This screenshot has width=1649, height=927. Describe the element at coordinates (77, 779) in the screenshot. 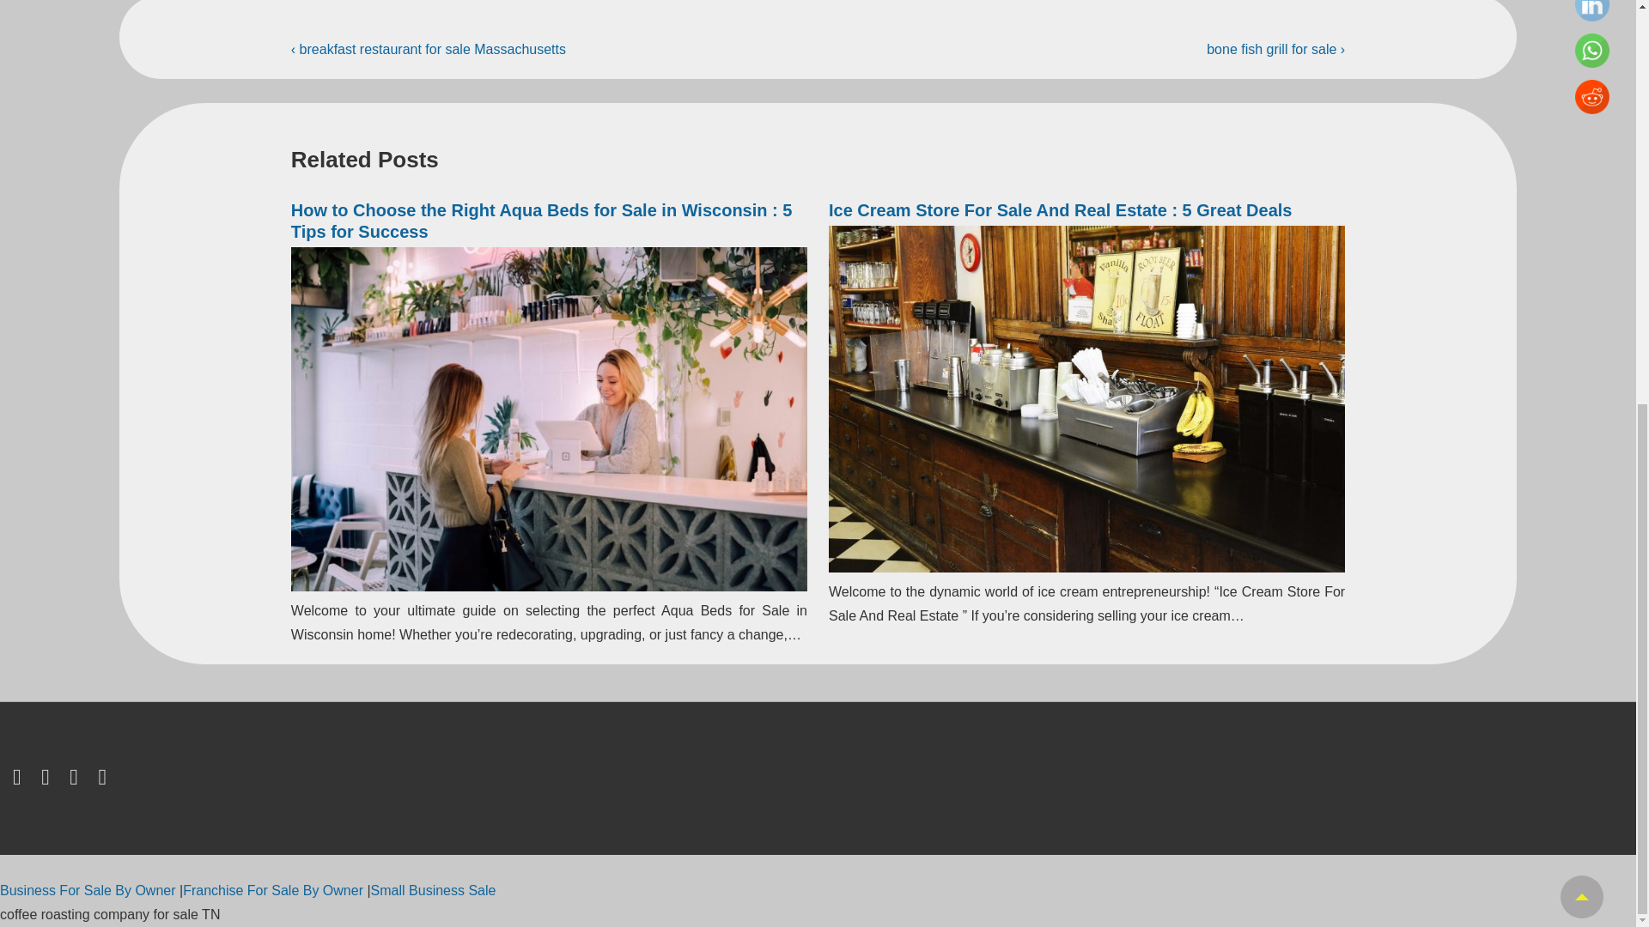

I see `linkedin` at that location.